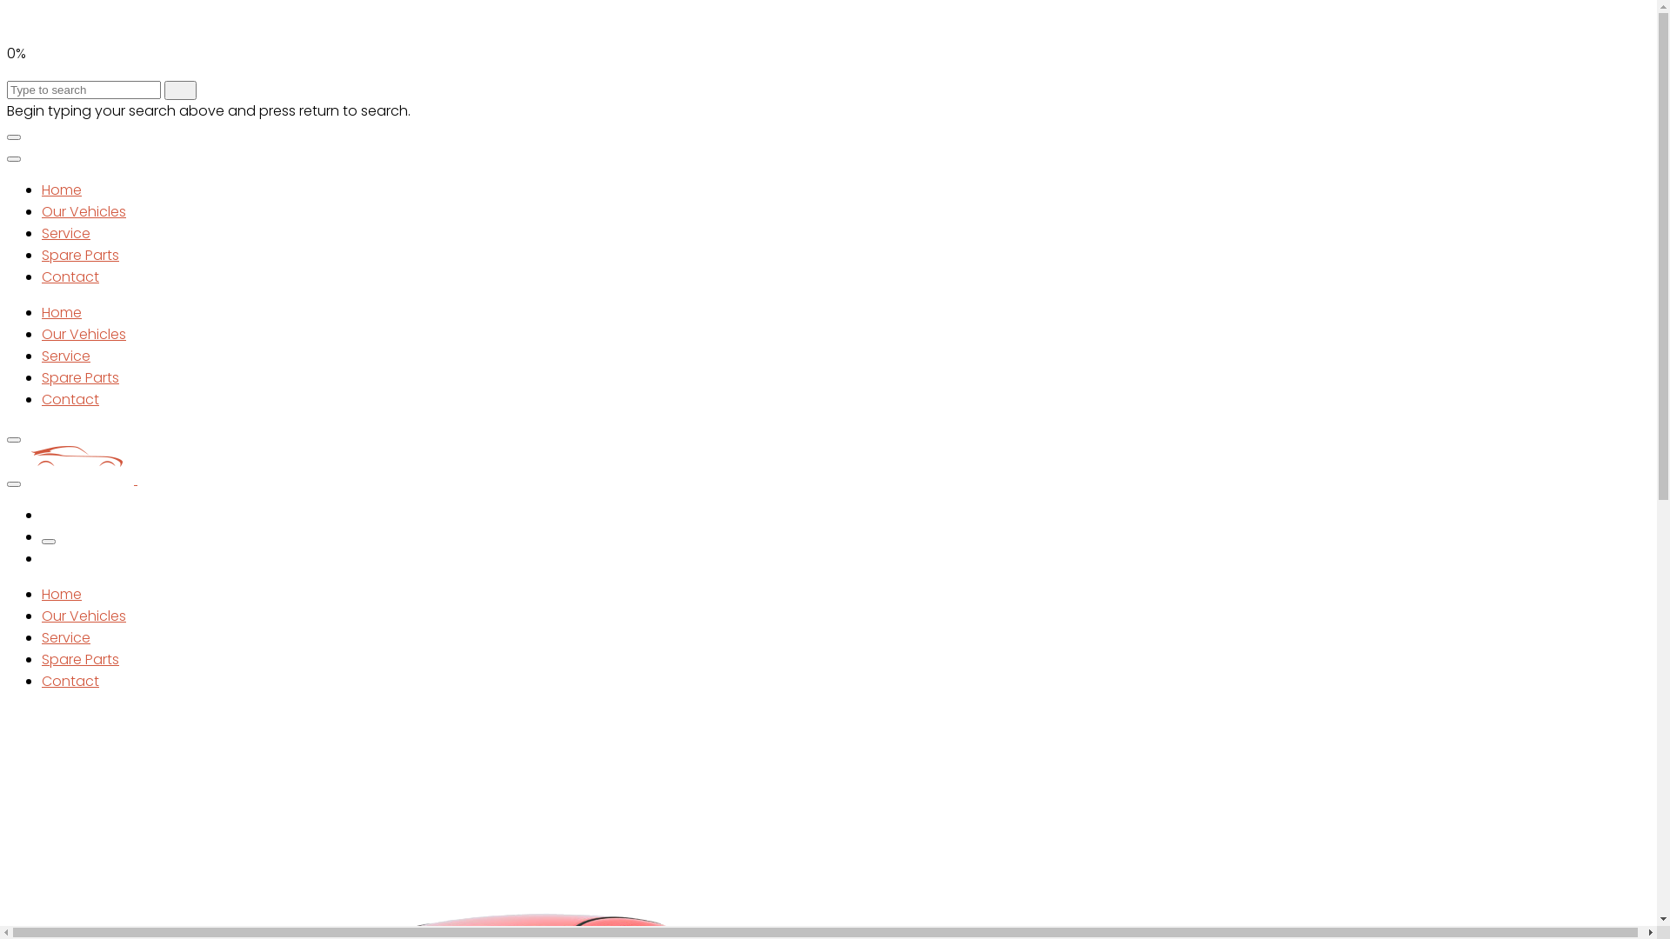  Describe the element at coordinates (70, 276) in the screenshot. I see `Contact` at that location.